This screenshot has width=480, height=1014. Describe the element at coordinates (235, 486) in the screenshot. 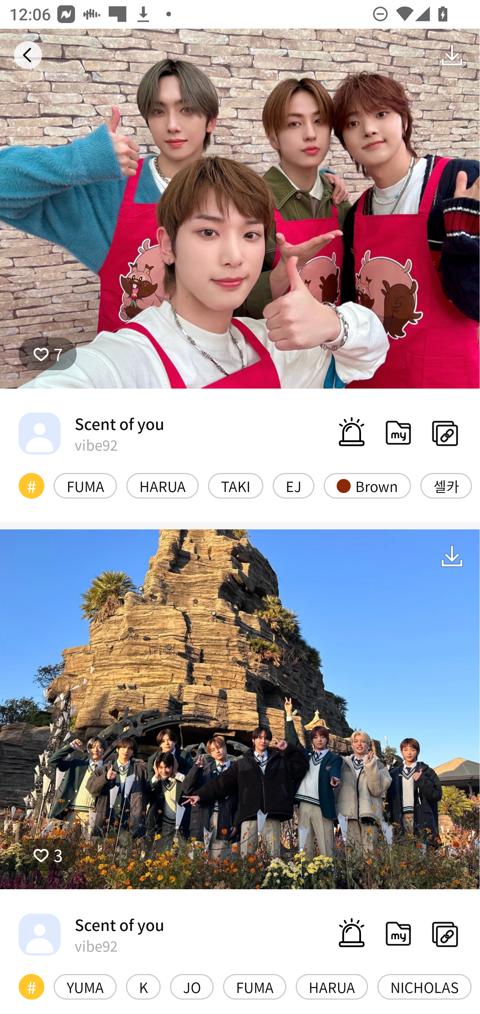

I see `TAKI` at that location.